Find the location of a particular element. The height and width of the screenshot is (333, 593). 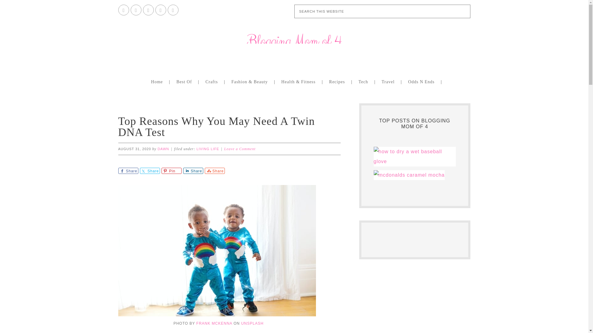

Blogging Mom of 4 is located at coordinates (294, 44).